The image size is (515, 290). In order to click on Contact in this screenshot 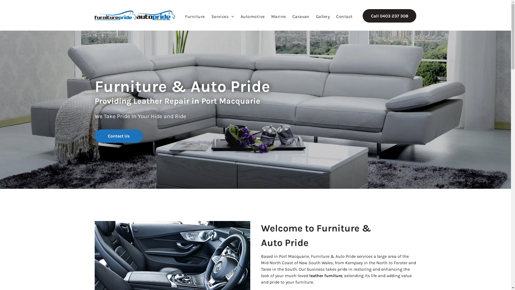, I will do `click(344, 17)`.